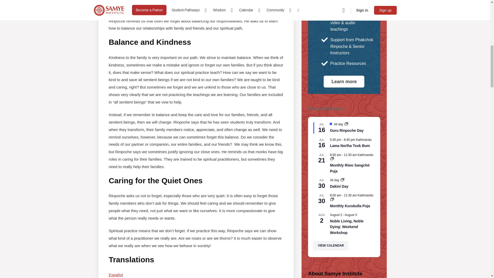 Image resolution: width=494 pixels, height=278 pixels. What do you see at coordinates (342, 180) in the screenshot?
I see `Event Series` at bounding box center [342, 180].